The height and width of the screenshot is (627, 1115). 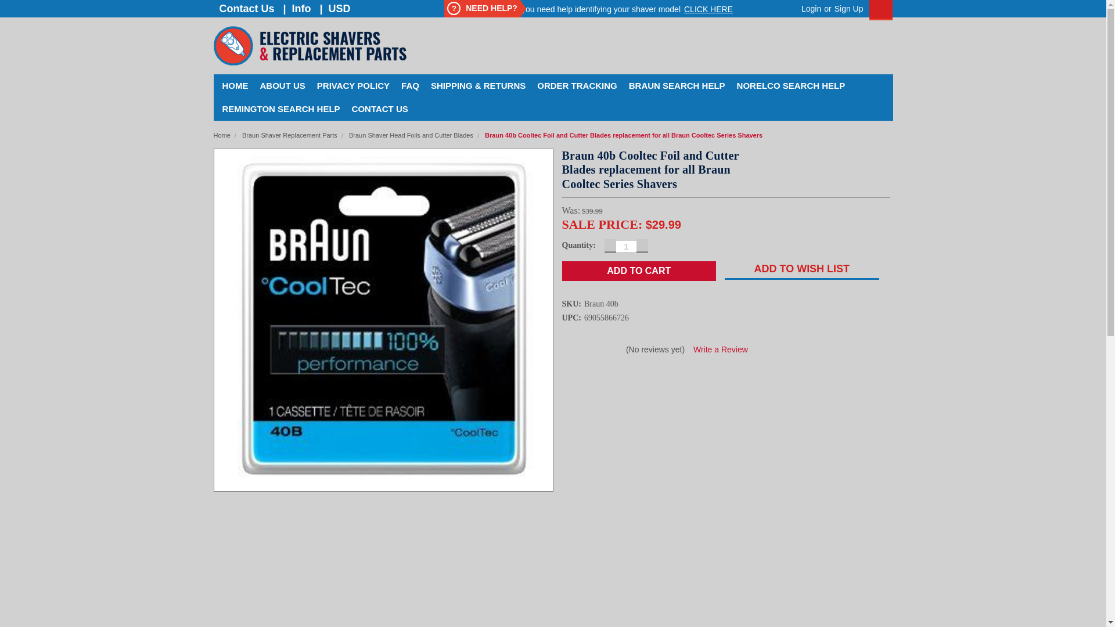 I want to click on Currency Selector, so click(x=341, y=9).